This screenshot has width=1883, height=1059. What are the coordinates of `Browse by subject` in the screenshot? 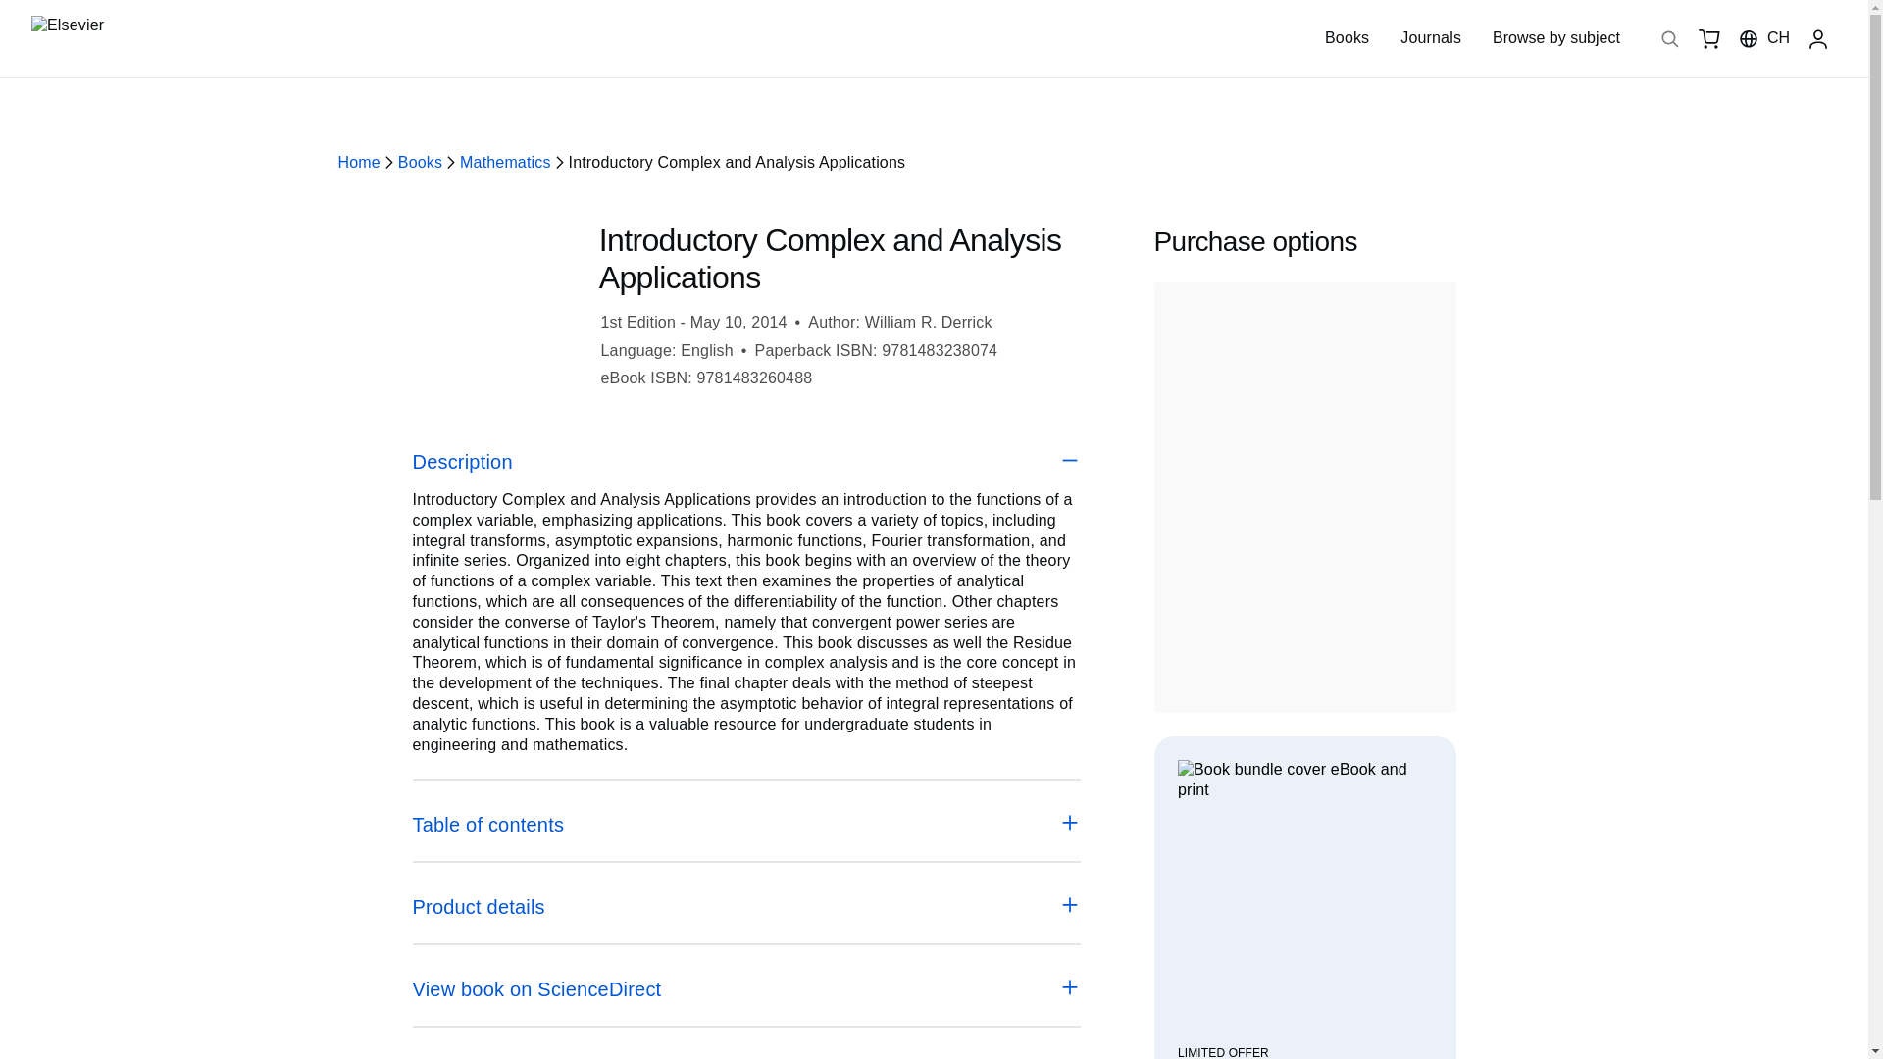 It's located at (1555, 38).